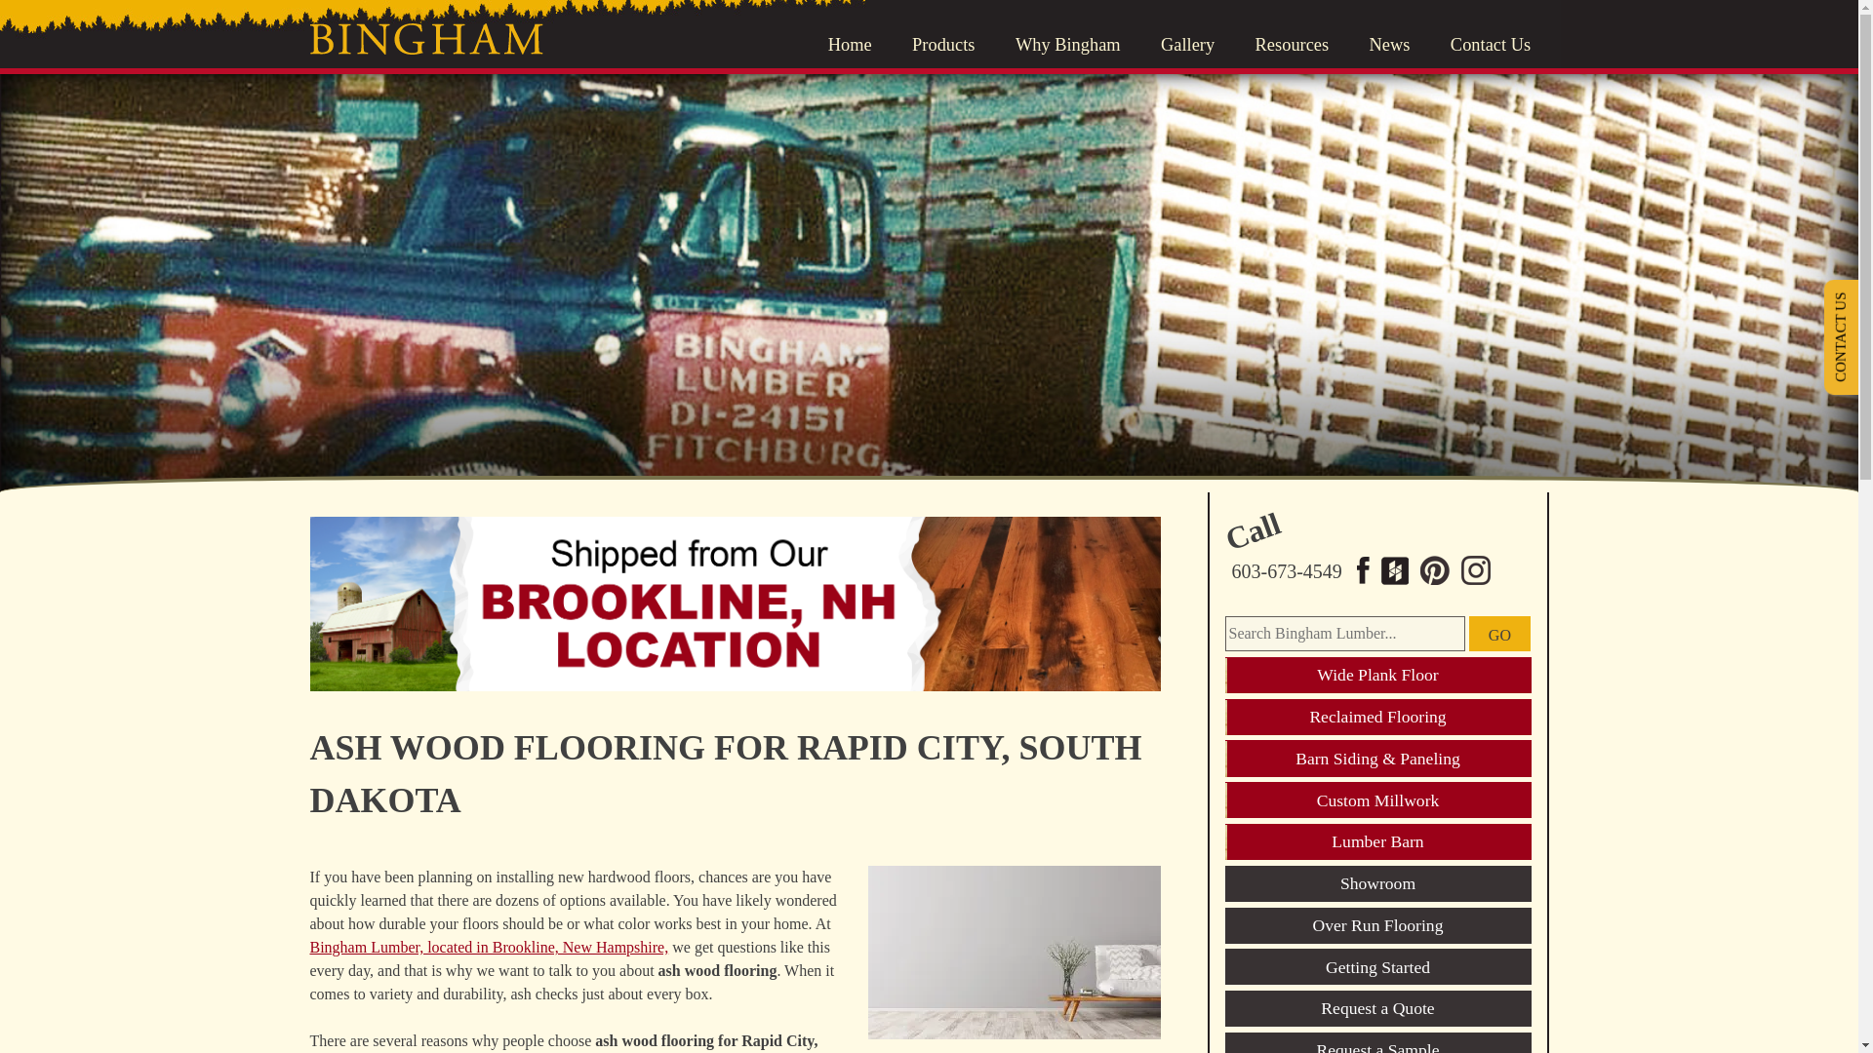  Describe the element at coordinates (1498, 634) in the screenshot. I see `GO` at that location.